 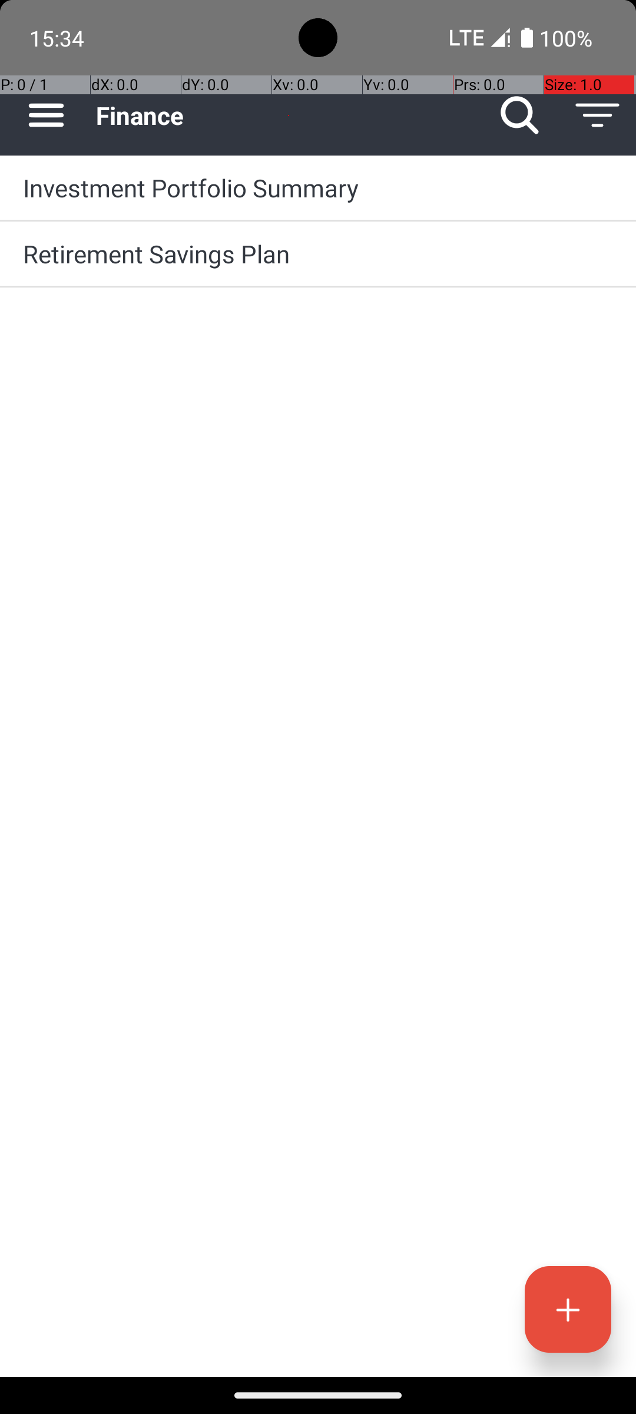 I want to click on Investment Portfolio Summary, so click(x=318, y=187).